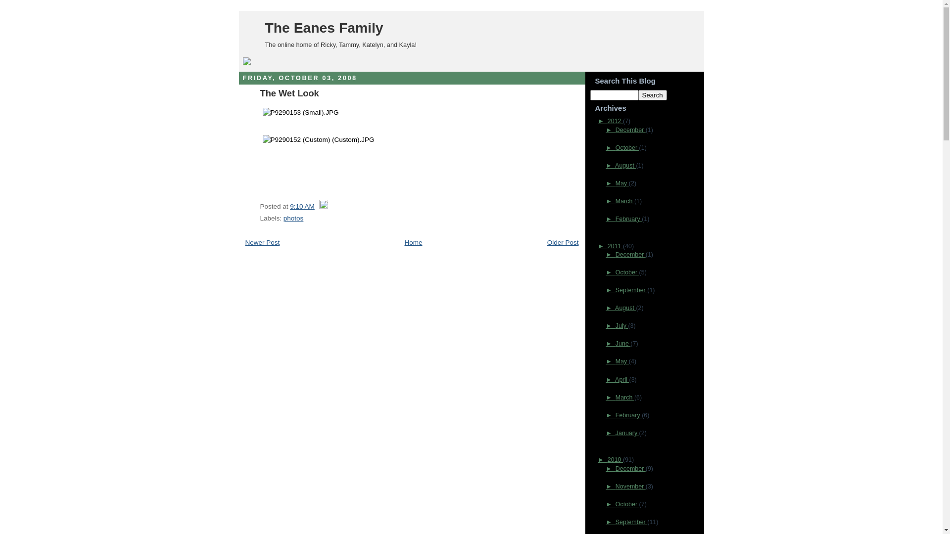 Image resolution: width=950 pixels, height=534 pixels. Describe the element at coordinates (625, 166) in the screenshot. I see `August` at that location.